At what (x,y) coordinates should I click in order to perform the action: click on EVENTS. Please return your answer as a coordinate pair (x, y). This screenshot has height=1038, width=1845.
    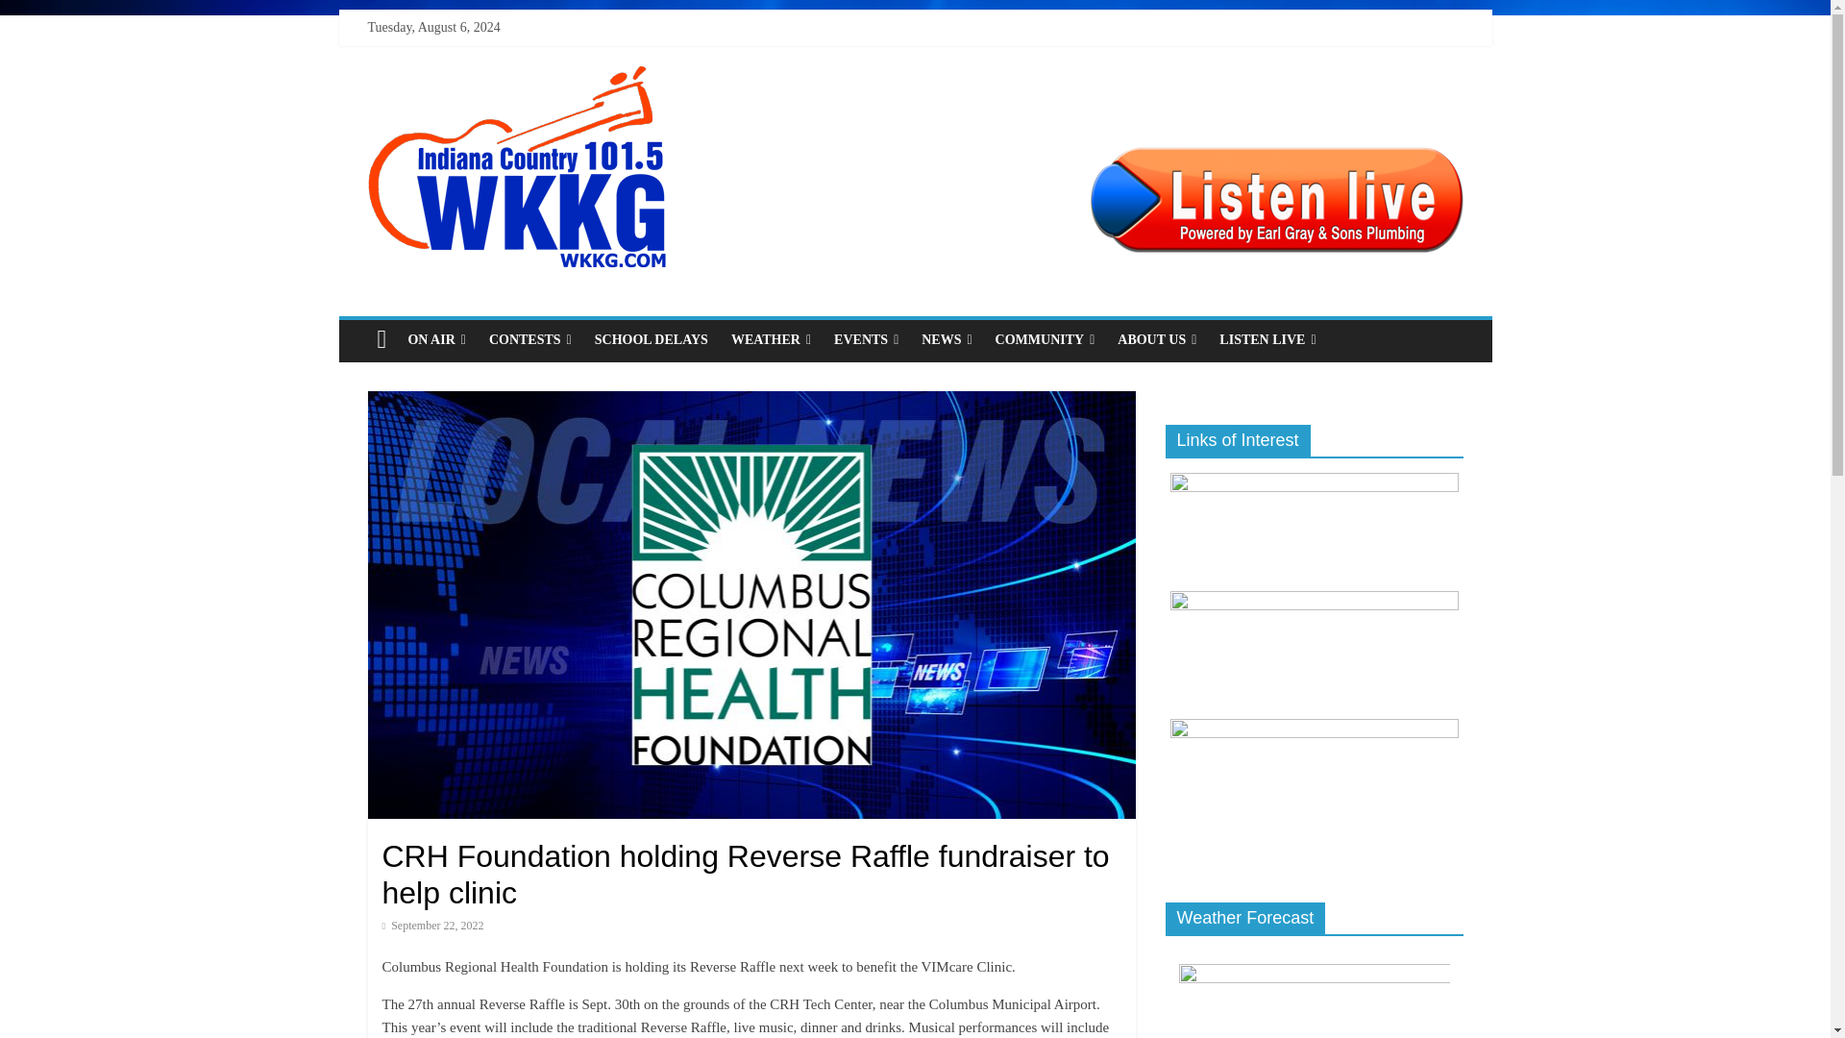
    Looking at the image, I should click on (866, 339).